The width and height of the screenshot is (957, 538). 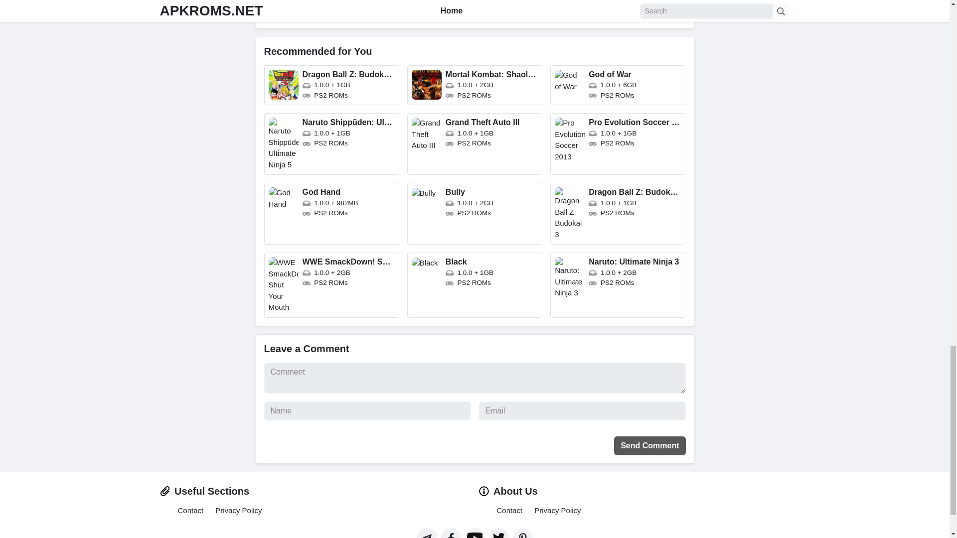 What do you see at coordinates (618, 85) in the screenshot?
I see `God of War` at bounding box center [618, 85].